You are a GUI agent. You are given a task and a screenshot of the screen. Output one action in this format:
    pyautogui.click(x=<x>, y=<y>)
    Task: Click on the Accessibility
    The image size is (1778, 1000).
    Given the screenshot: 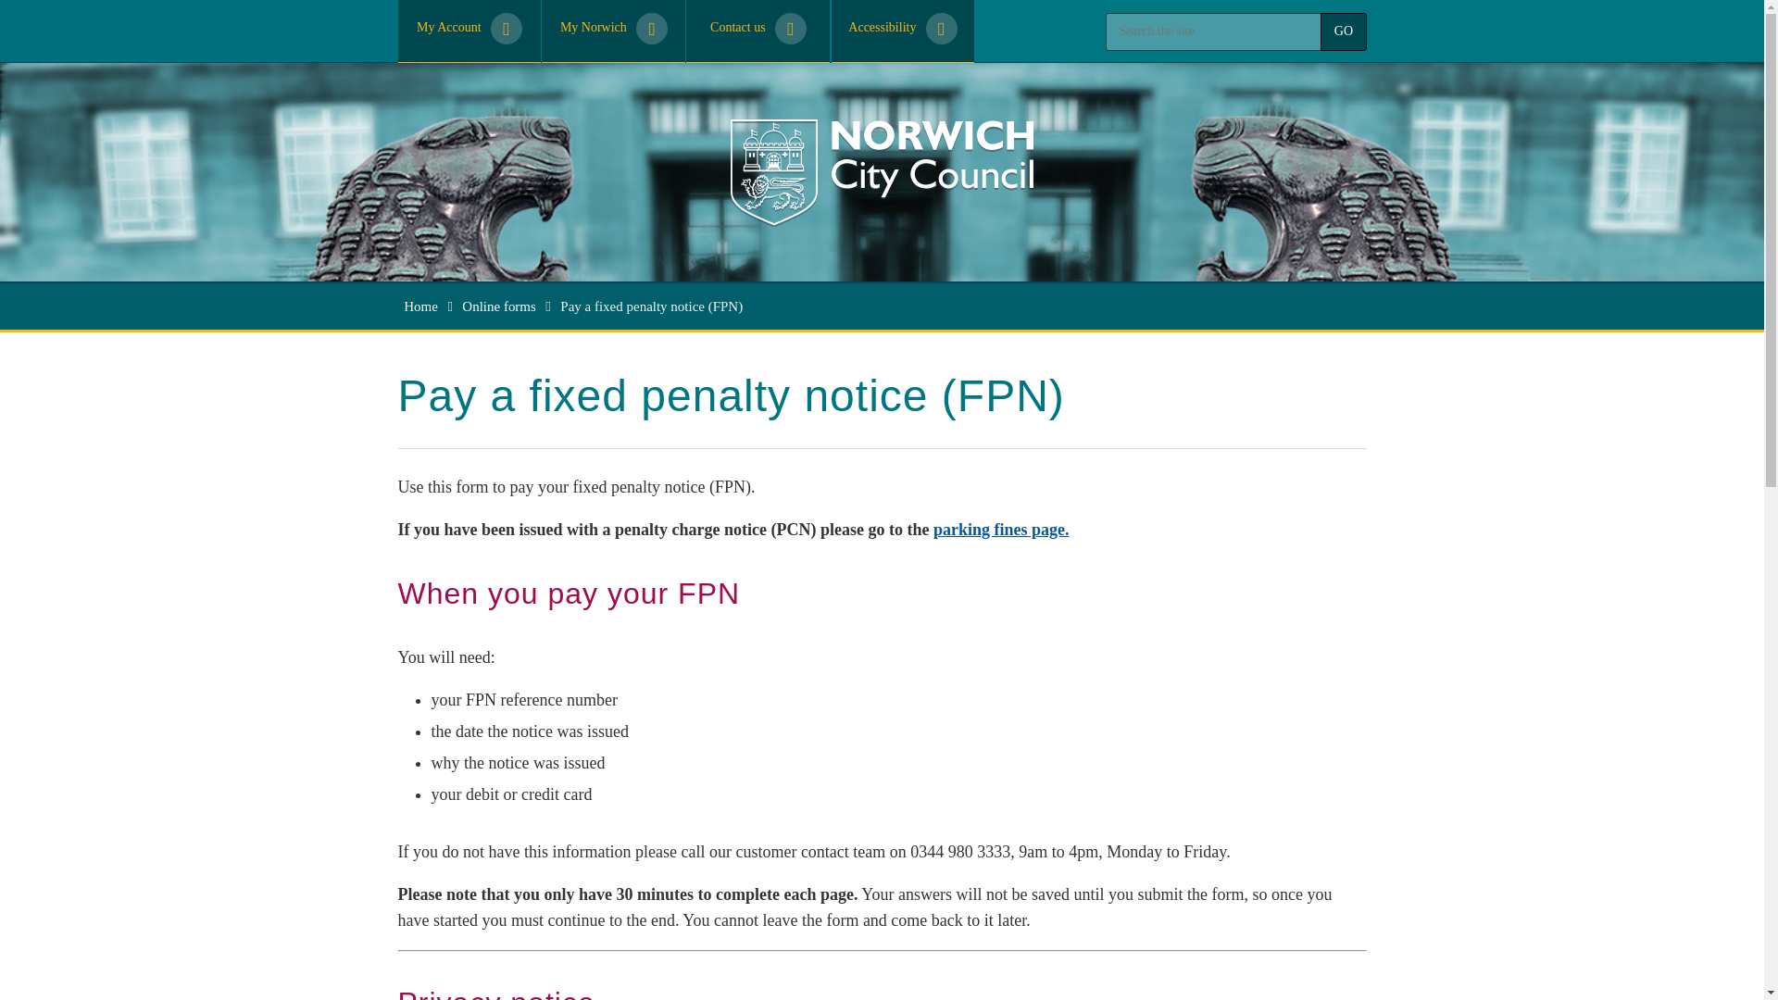 What is the action you would take?
    pyautogui.click(x=903, y=31)
    